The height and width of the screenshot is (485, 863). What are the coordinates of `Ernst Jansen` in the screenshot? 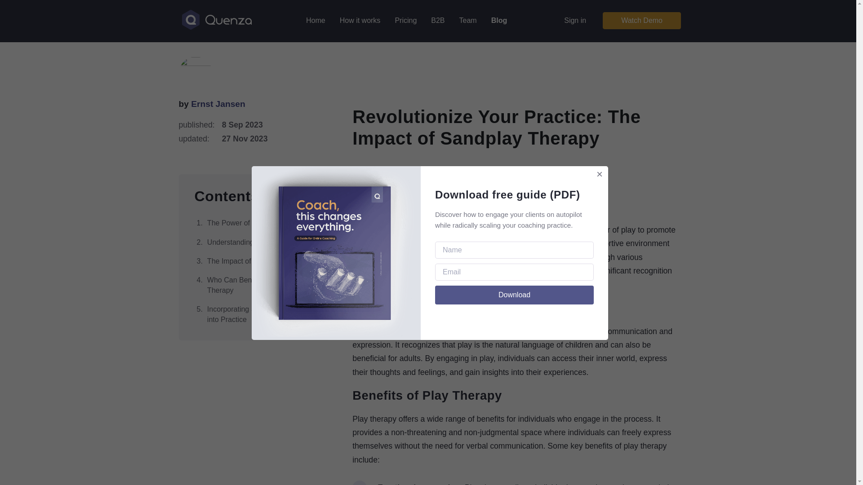 It's located at (218, 104).